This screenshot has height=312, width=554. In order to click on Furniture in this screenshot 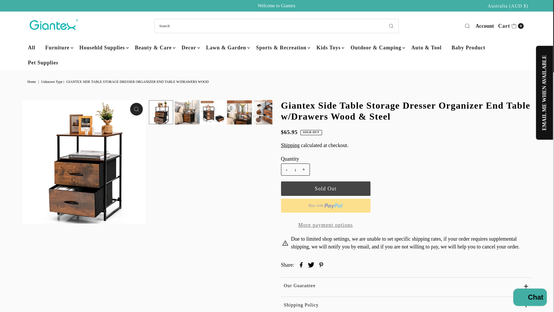, I will do `click(485, 26)`.